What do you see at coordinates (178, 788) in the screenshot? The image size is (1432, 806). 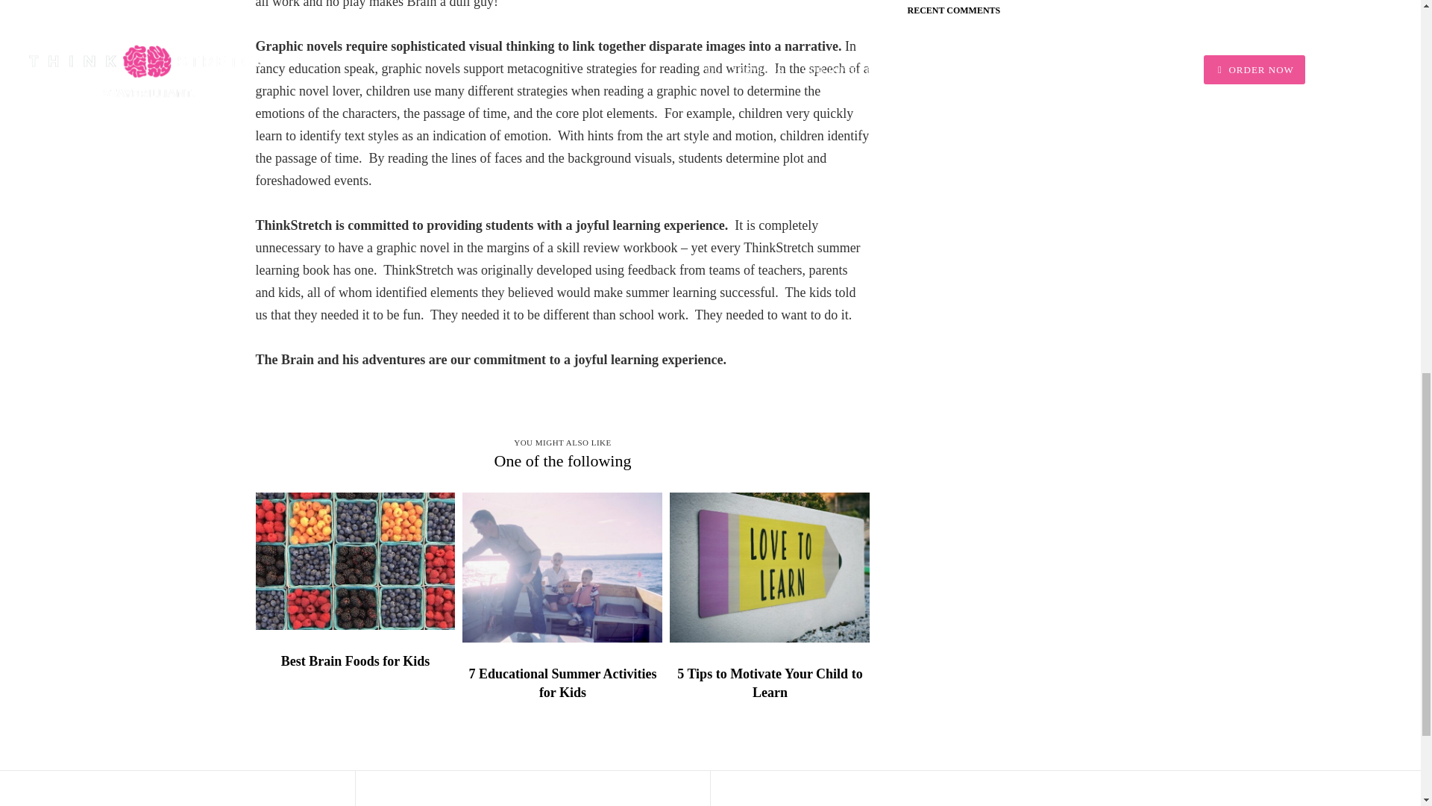 I see `Why are ThinkStretch Summer Workbooks Pressed Thin?` at bounding box center [178, 788].